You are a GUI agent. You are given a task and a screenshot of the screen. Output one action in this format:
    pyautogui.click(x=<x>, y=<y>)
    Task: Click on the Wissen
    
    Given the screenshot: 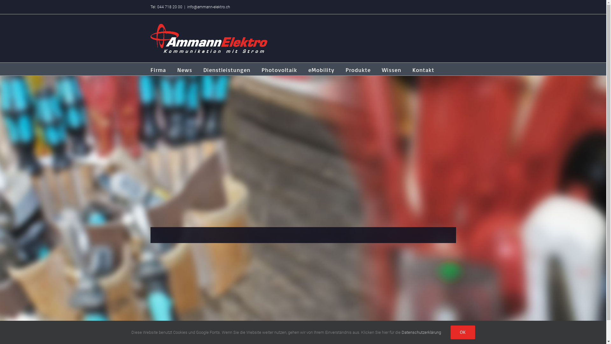 What is the action you would take?
    pyautogui.click(x=391, y=69)
    